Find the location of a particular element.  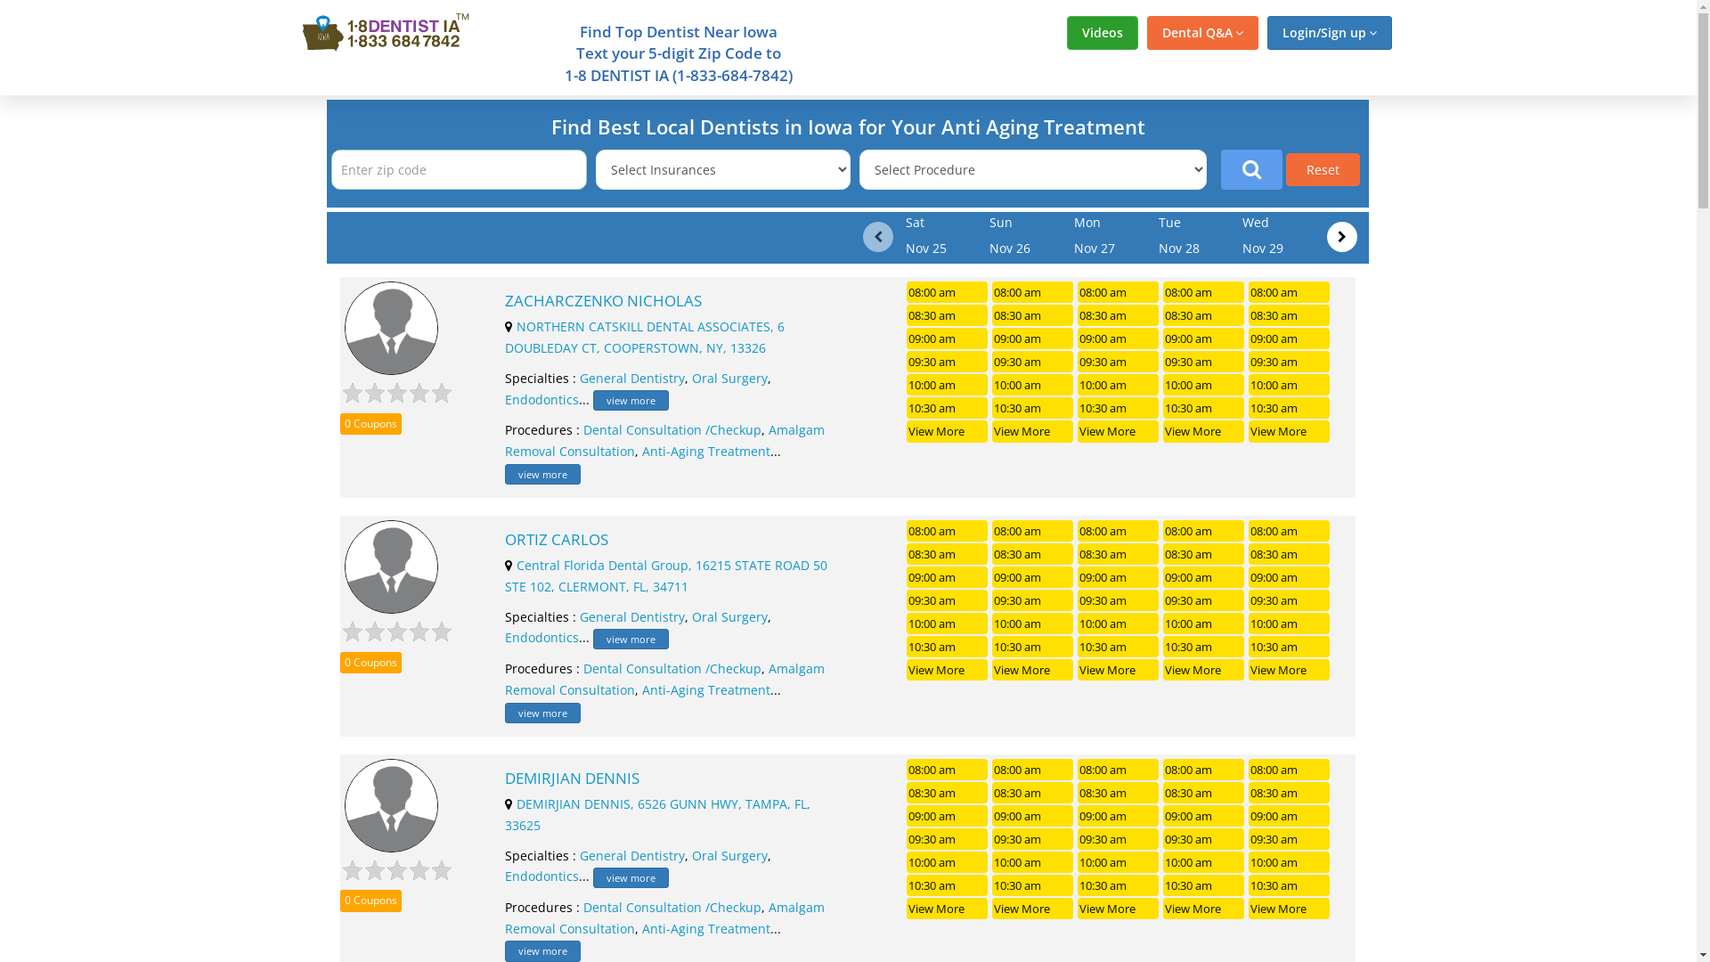

08:30 am is located at coordinates (947, 315).